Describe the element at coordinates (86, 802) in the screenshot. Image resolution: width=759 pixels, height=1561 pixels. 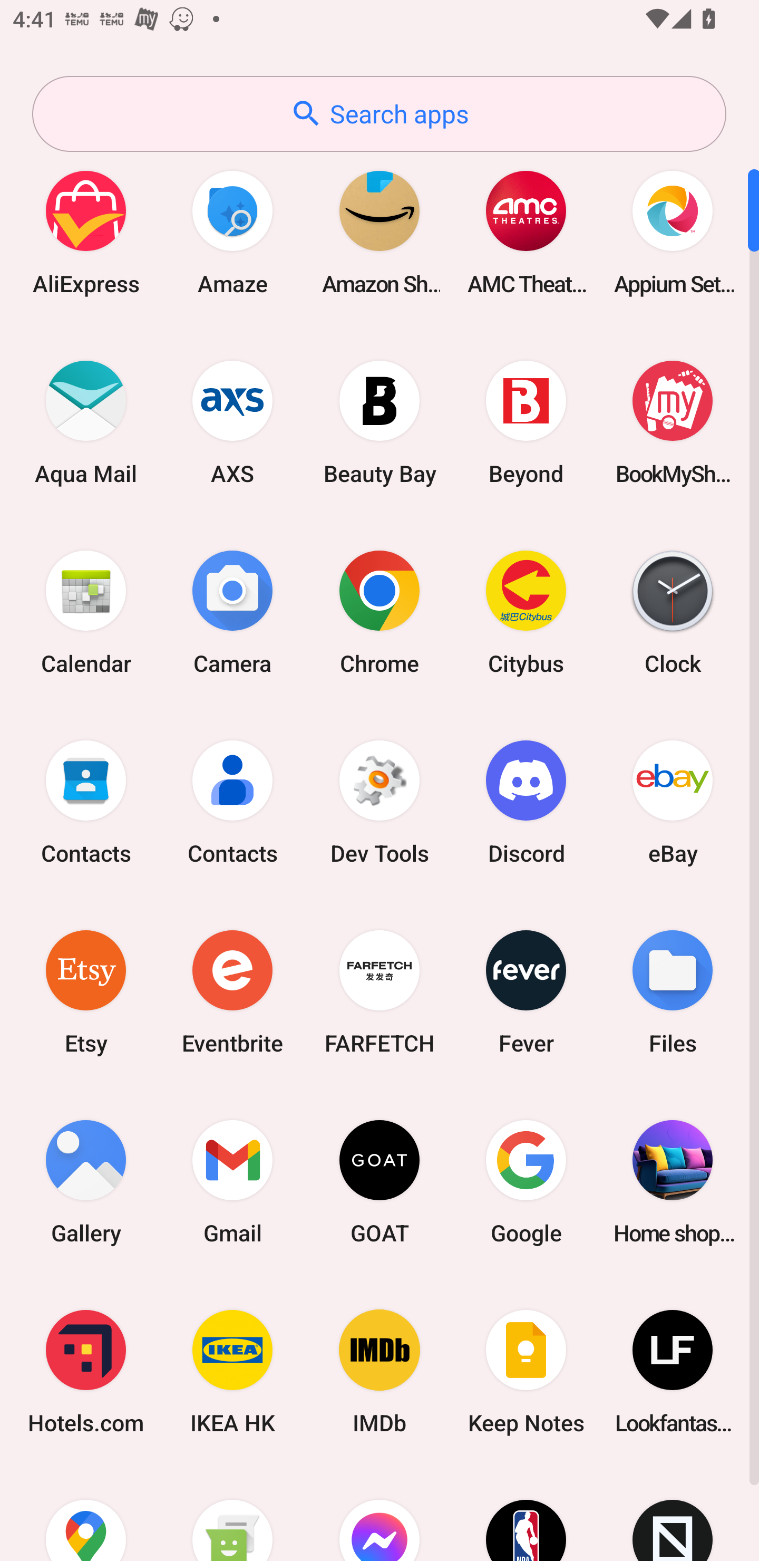
I see `Contacts` at that location.